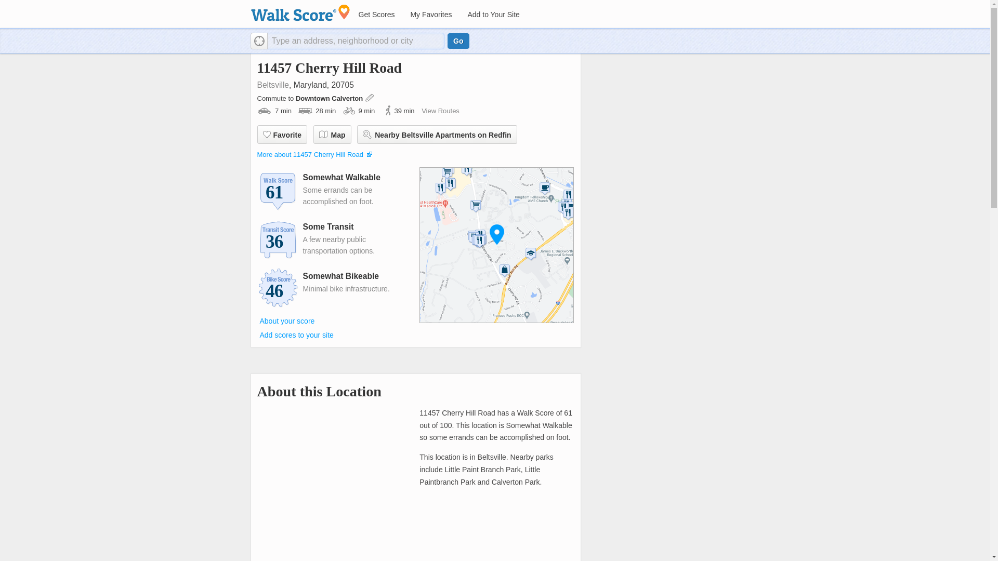 This screenshot has height=561, width=998. I want to click on Go, so click(458, 41).